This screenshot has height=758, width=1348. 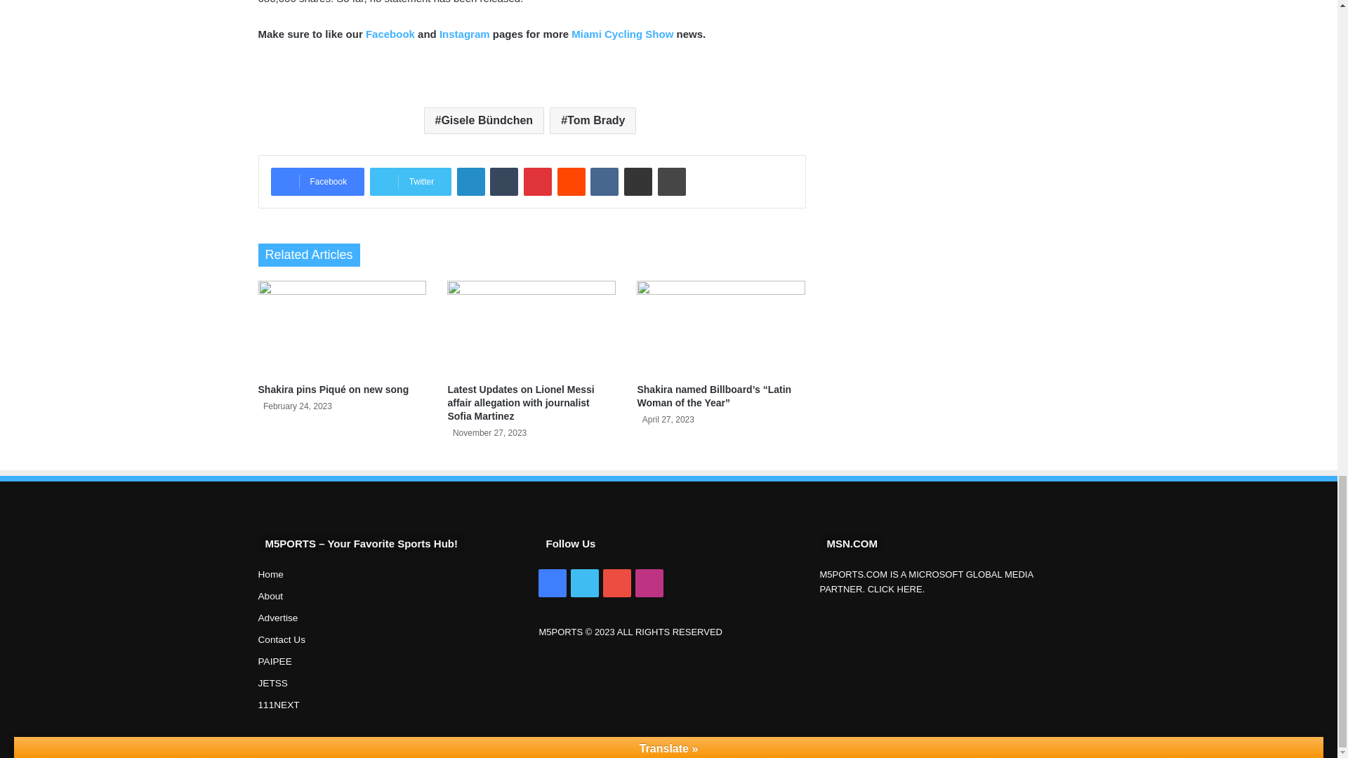 I want to click on VKontakte, so click(x=604, y=181).